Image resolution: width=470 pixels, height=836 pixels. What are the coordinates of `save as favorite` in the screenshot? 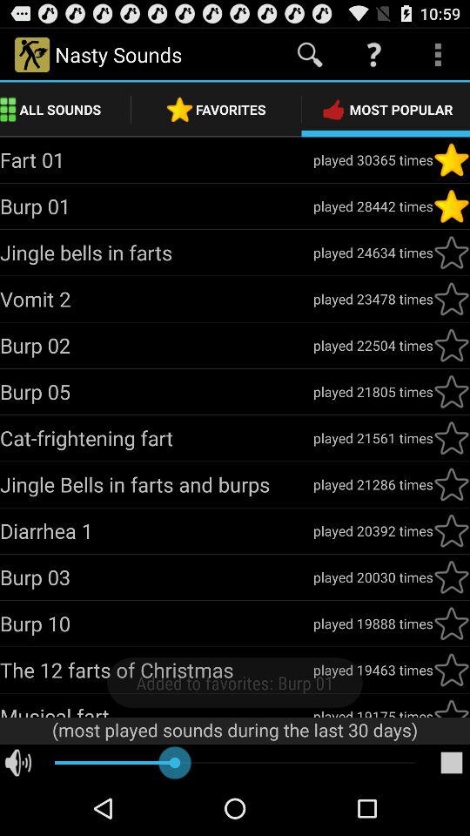 It's located at (452, 253).